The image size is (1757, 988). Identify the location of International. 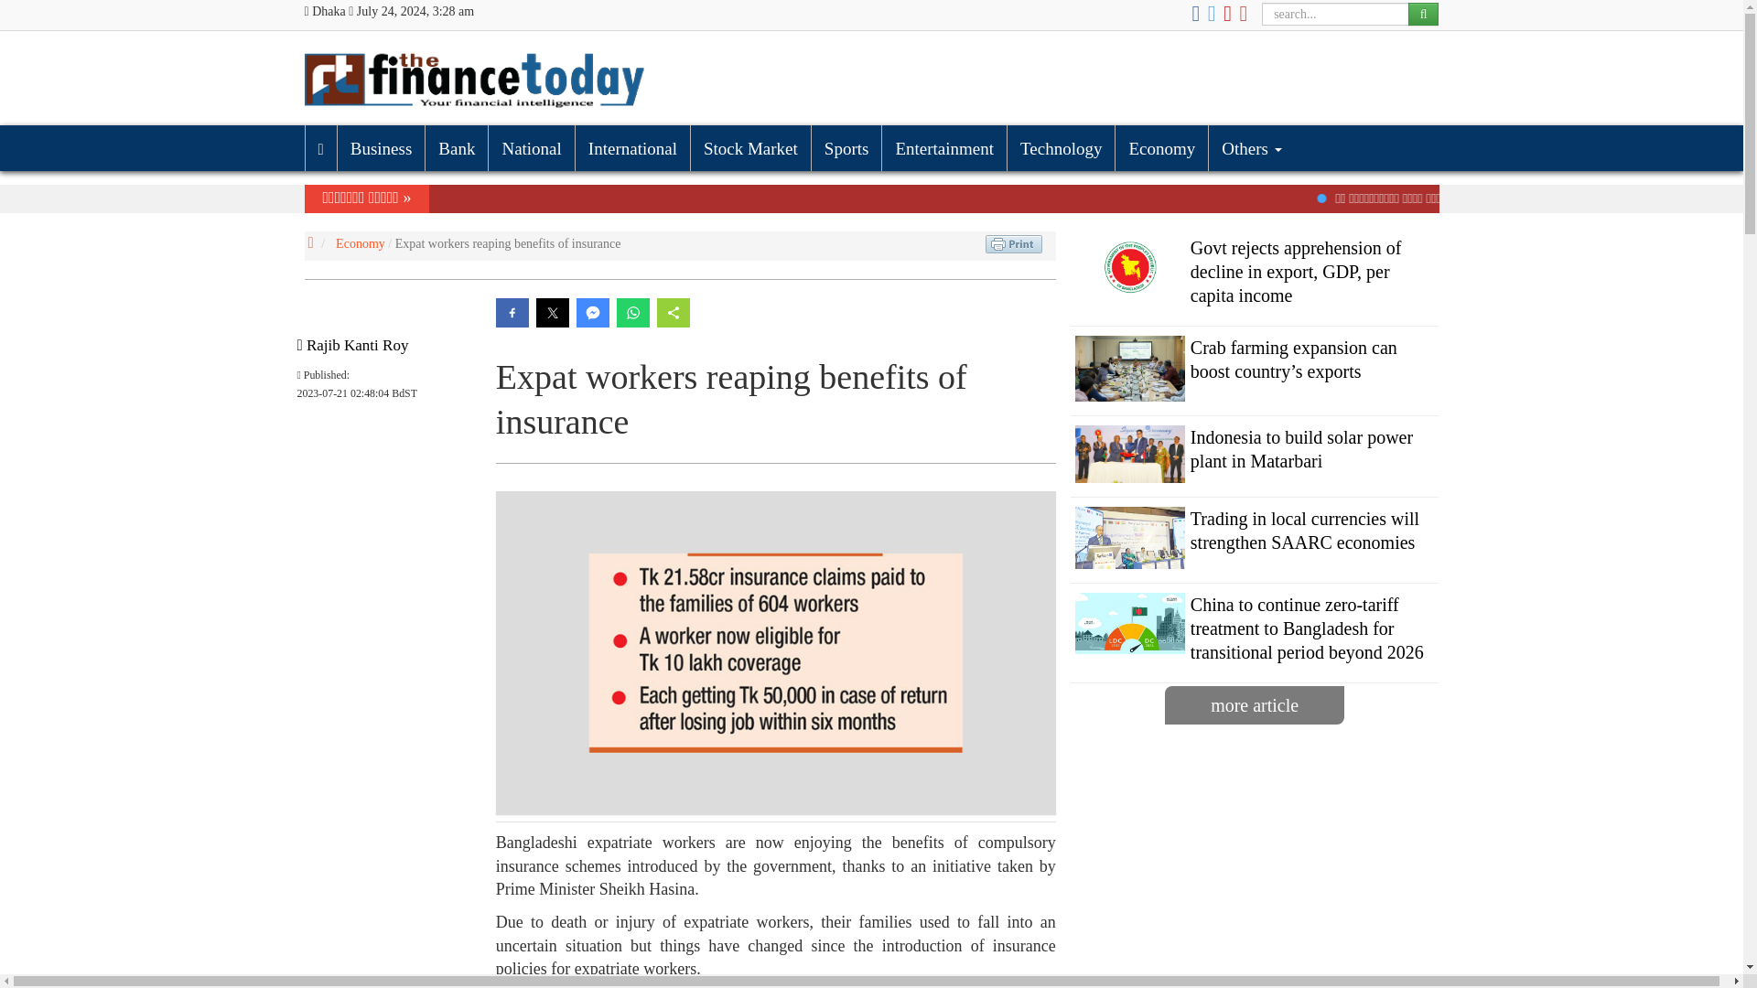
(631, 148).